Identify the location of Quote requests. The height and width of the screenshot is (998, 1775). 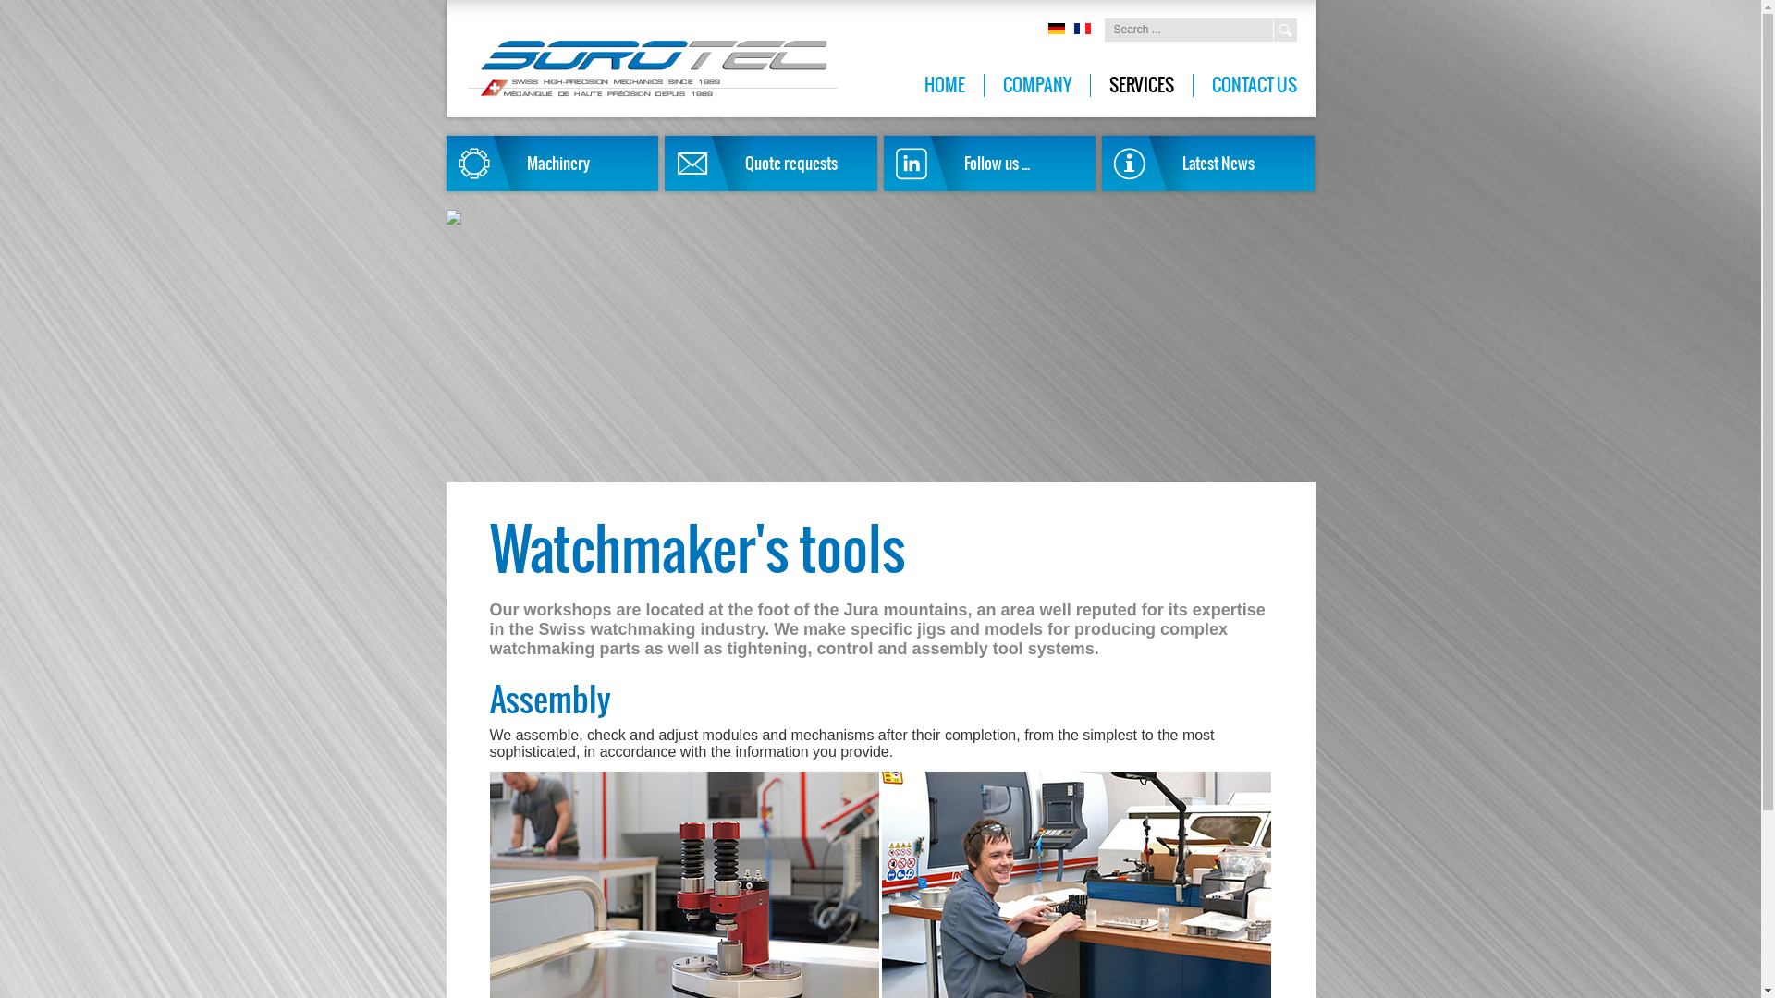
(771, 164).